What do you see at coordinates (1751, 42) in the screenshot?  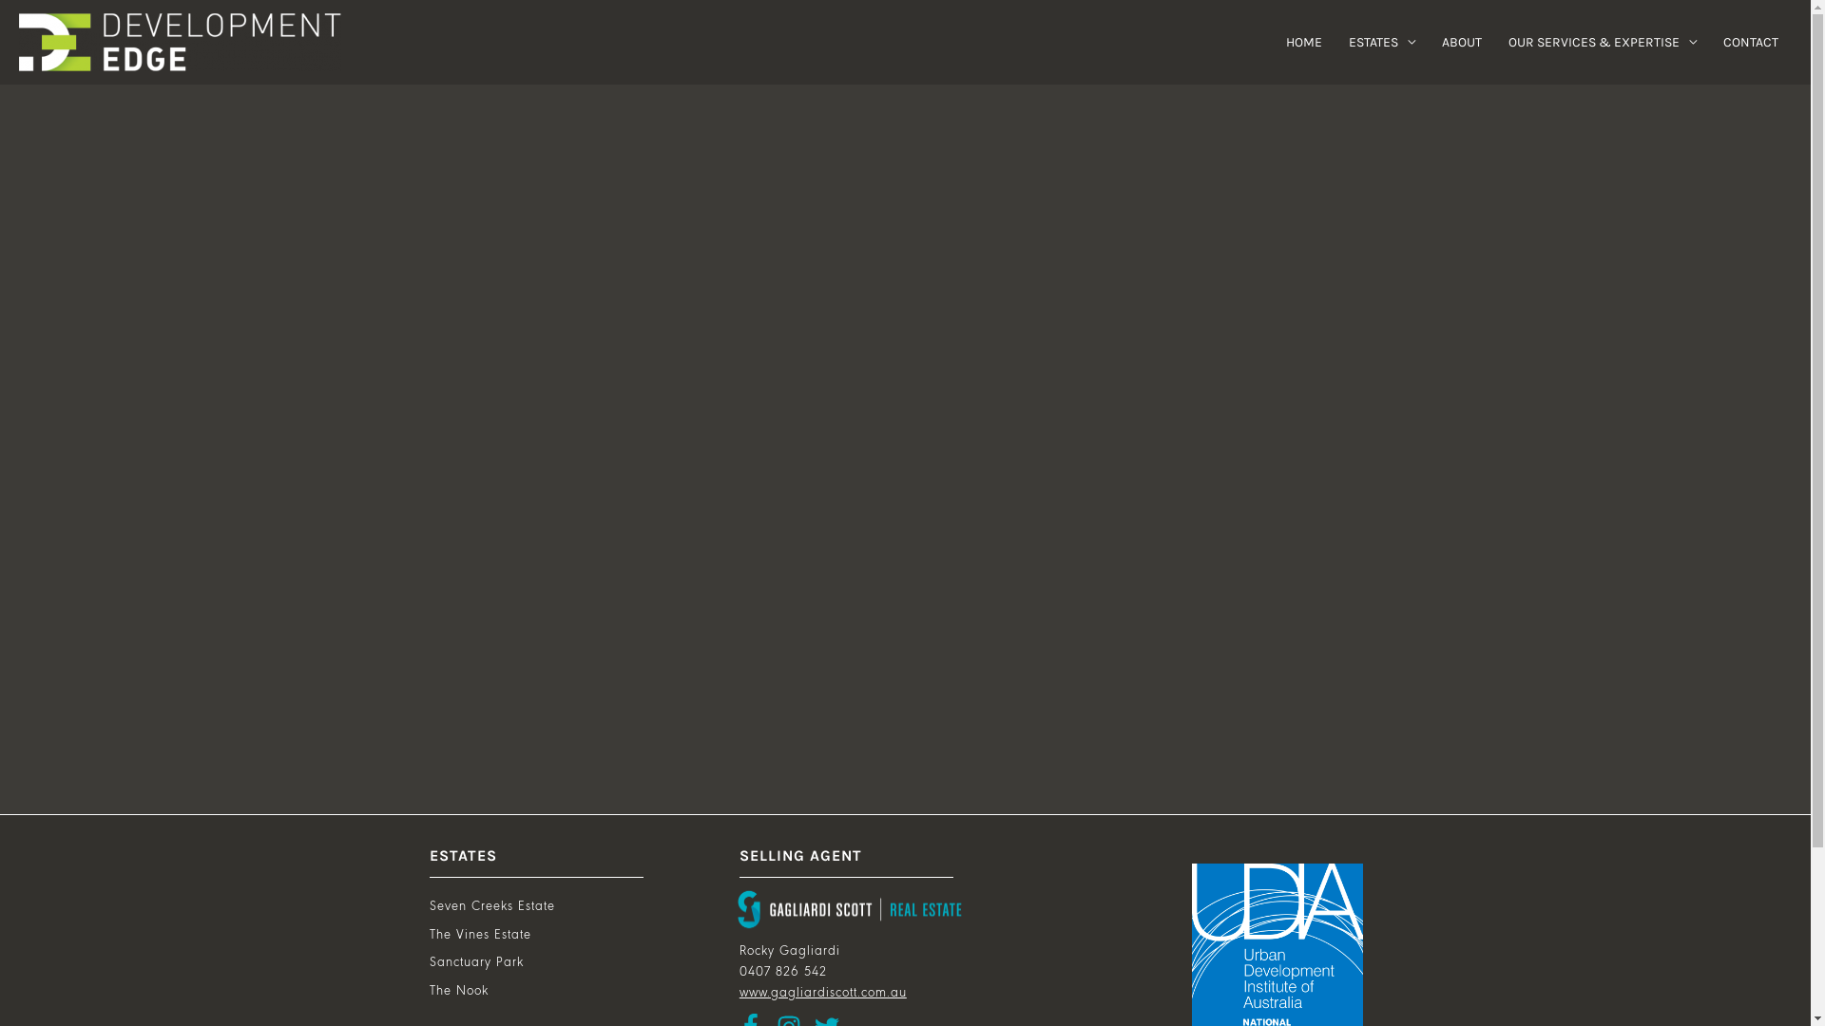 I see `CONTACT` at bounding box center [1751, 42].